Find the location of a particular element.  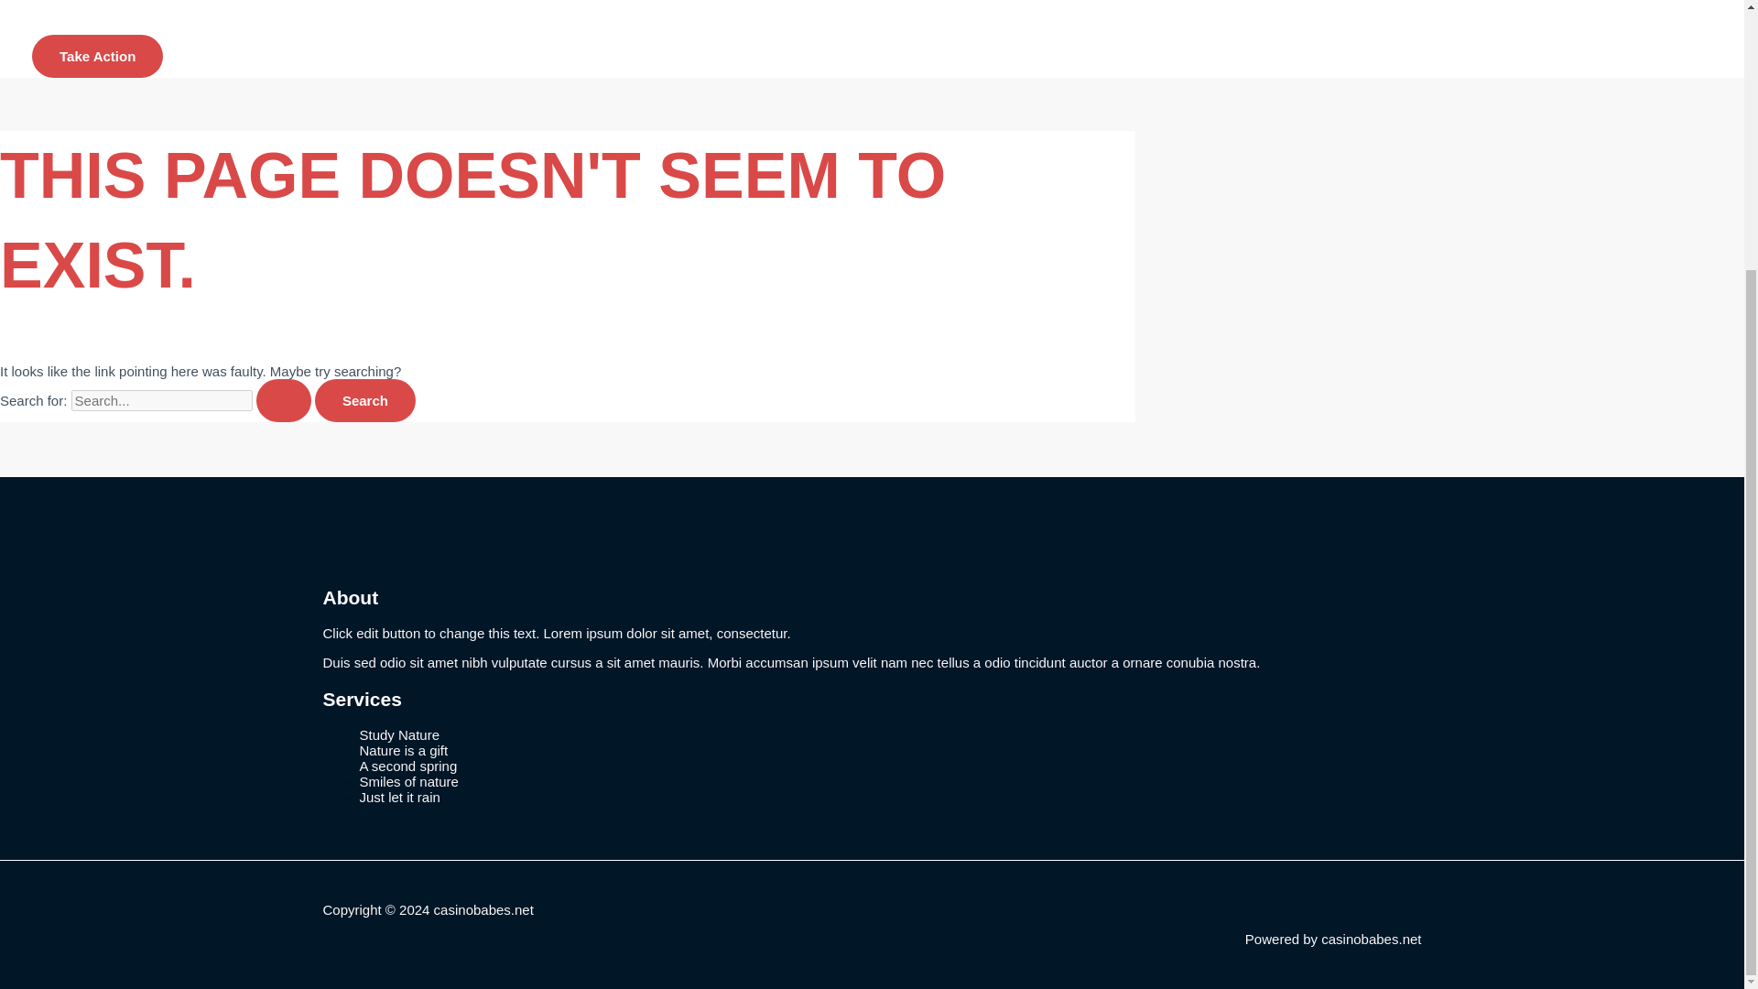

Contact is located at coordinates (94, 10).